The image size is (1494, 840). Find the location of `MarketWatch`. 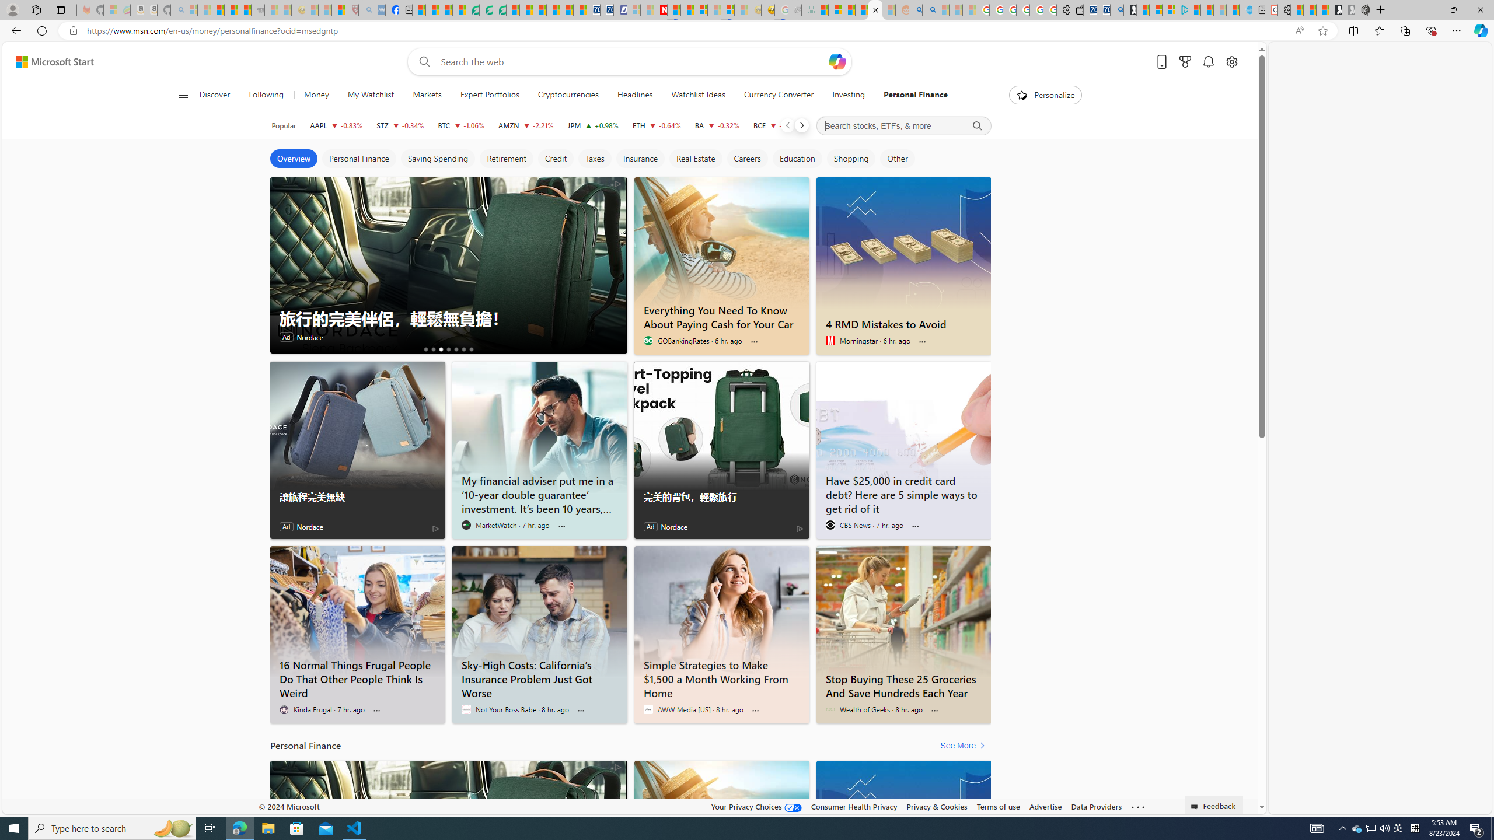

MarketWatch is located at coordinates (466, 525).